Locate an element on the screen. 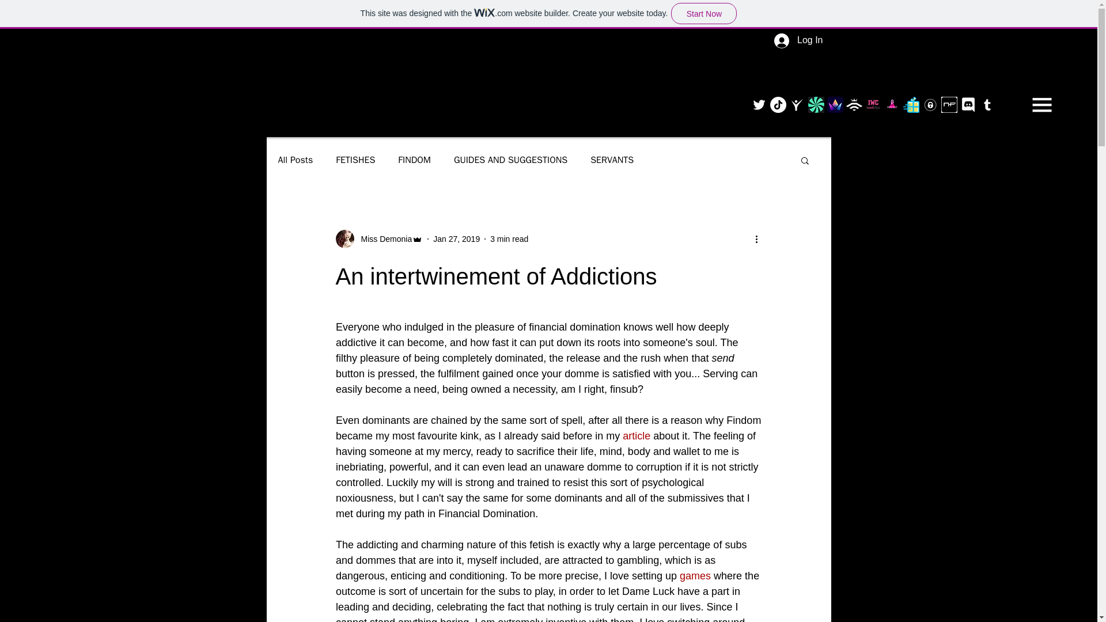  3 min read is located at coordinates (509, 238).